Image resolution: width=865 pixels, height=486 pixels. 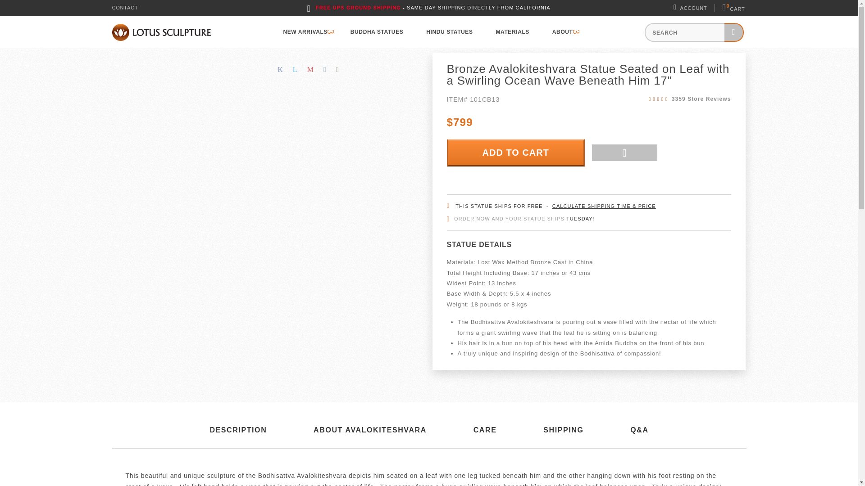 I want to click on BUDDHA STATUES, so click(x=377, y=32).